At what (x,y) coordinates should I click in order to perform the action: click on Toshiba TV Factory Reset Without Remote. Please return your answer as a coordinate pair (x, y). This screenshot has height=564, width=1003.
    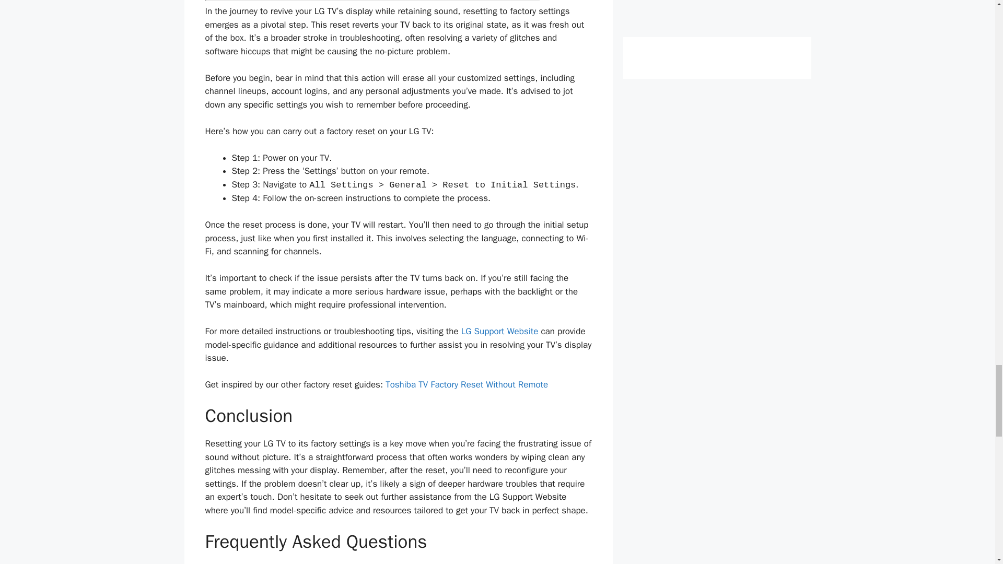
    Looking at the image, I should click on (466, 384).